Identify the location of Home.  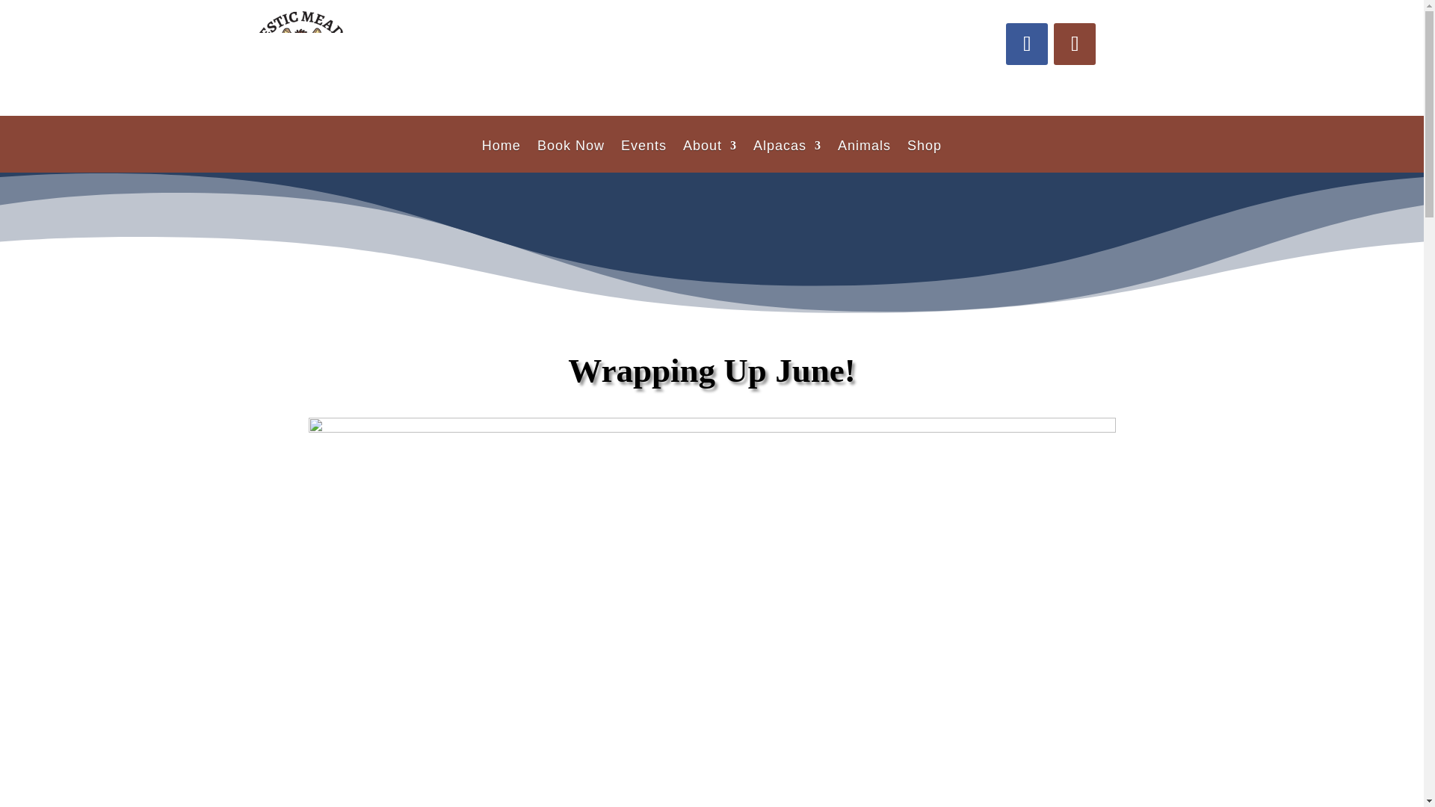
(501, 156).